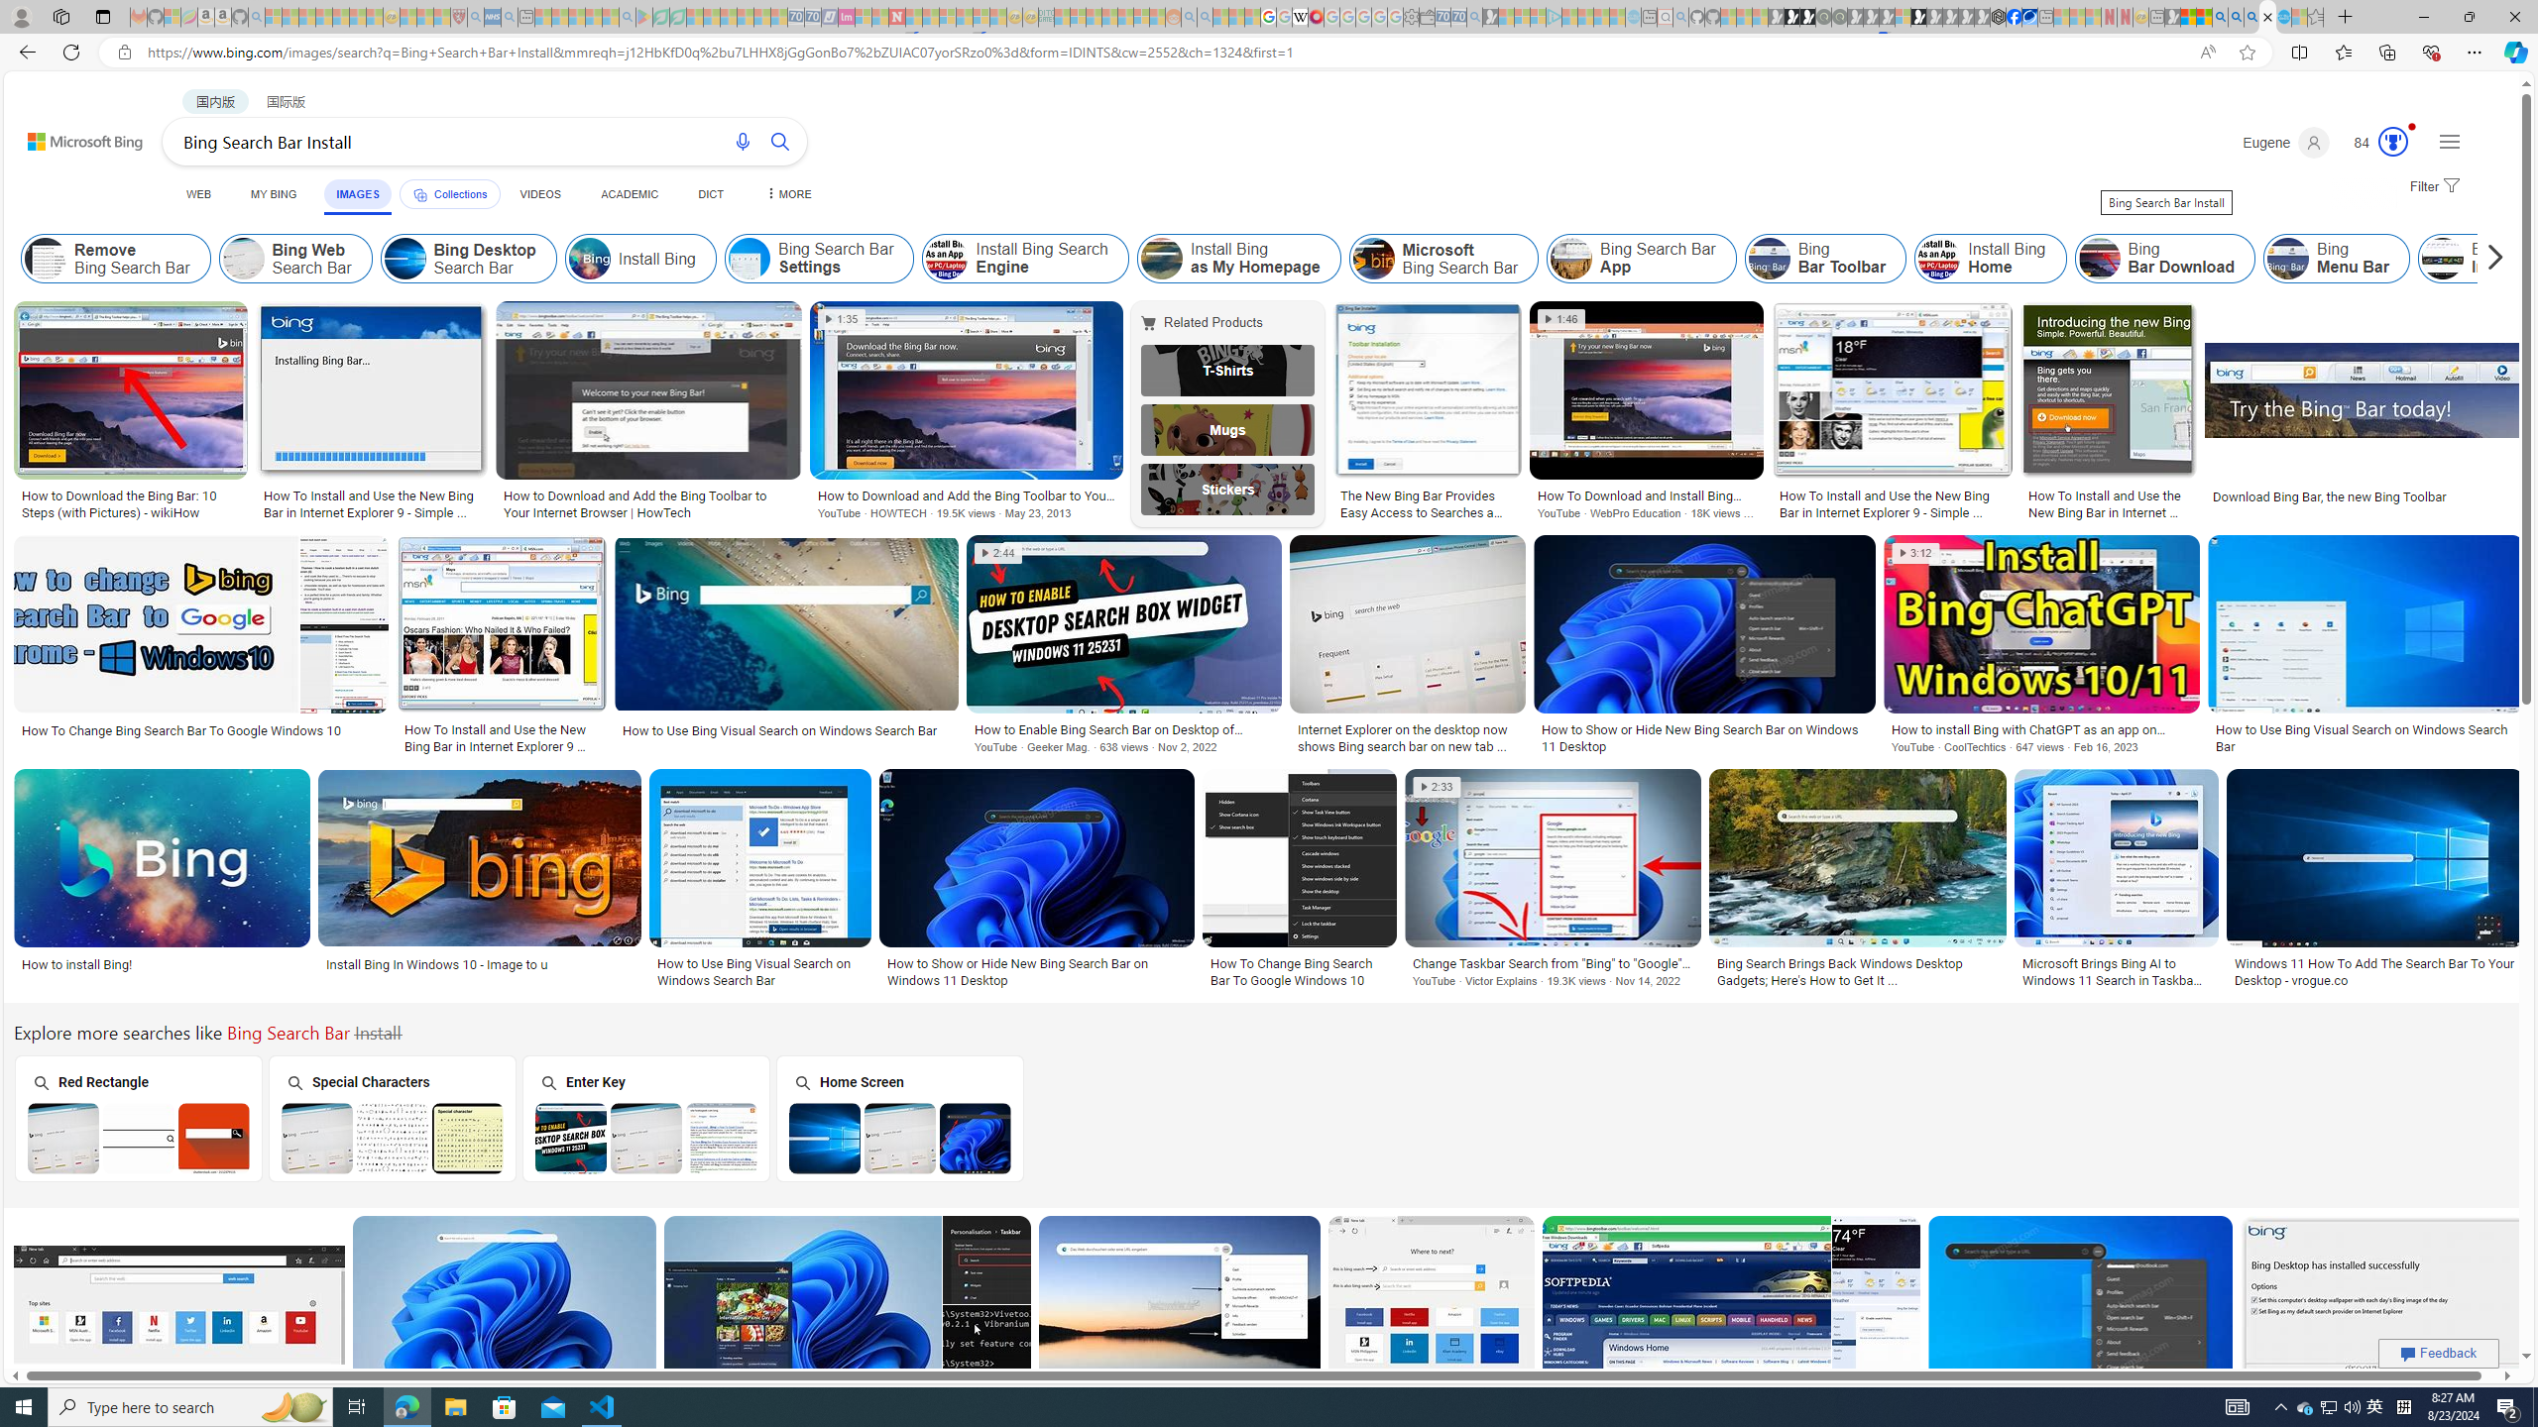 The width and height of the screenshot is (2538, 1427). I want to click on Bing Web Search Bar, so click(244, 259).